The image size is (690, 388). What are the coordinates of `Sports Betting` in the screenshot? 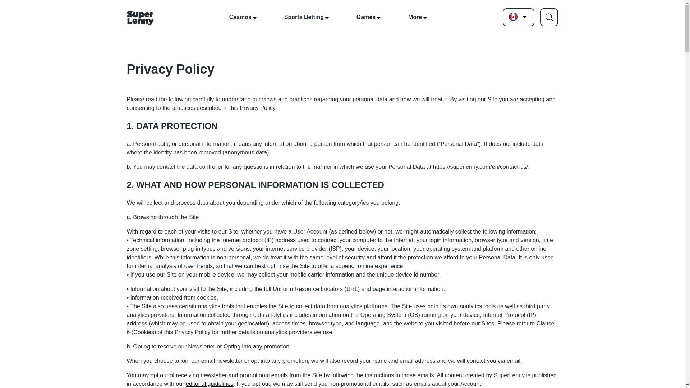 It's located at (307, 17).